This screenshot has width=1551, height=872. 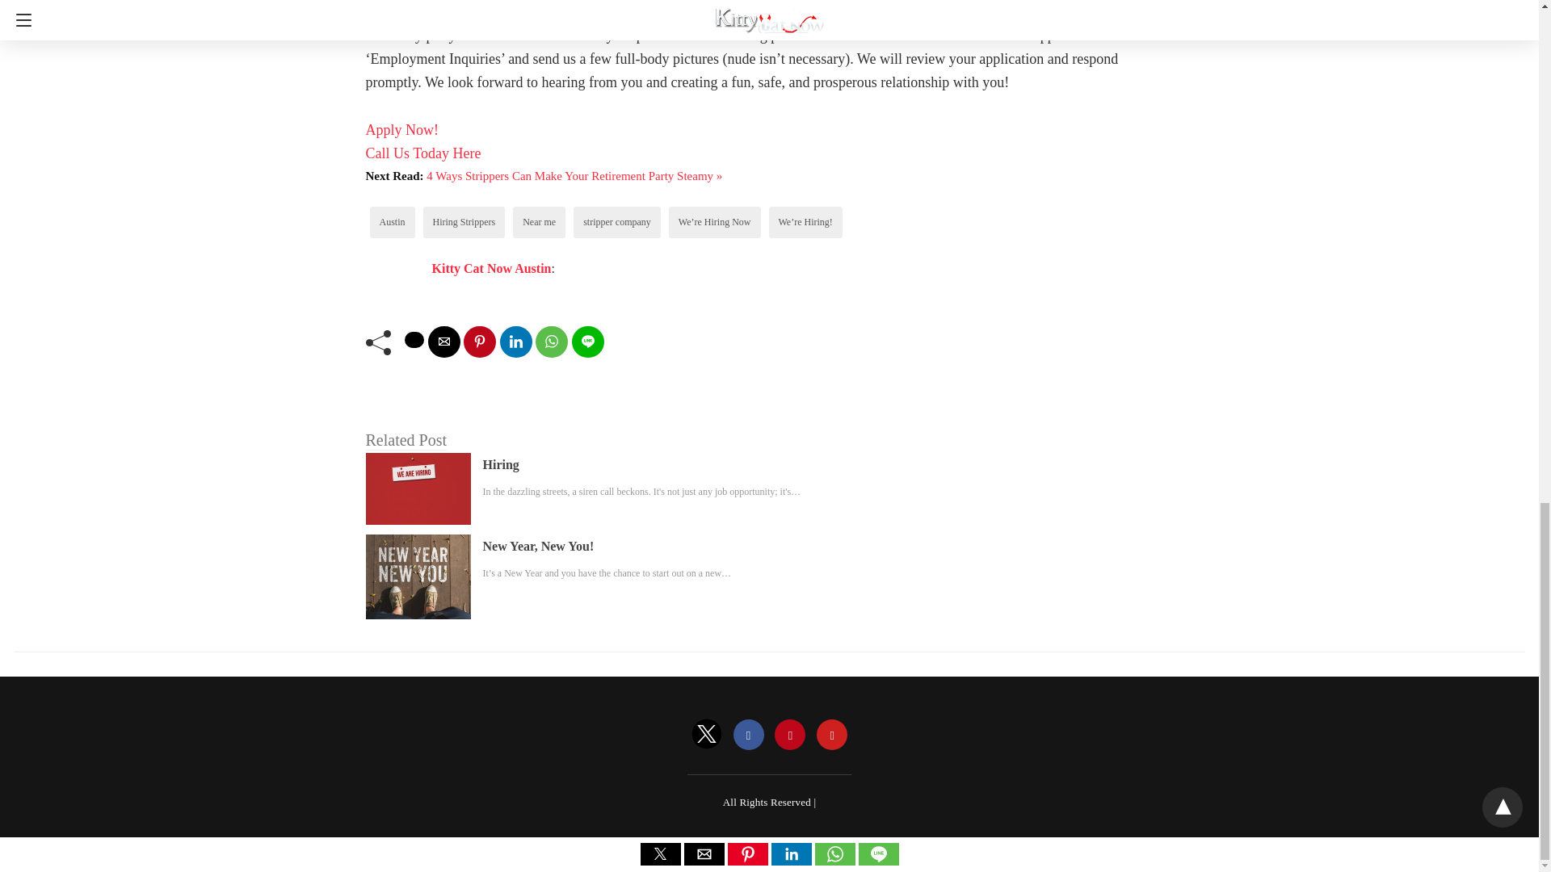 I want to click on Hiring Strippers, so click(x=464, y=221).